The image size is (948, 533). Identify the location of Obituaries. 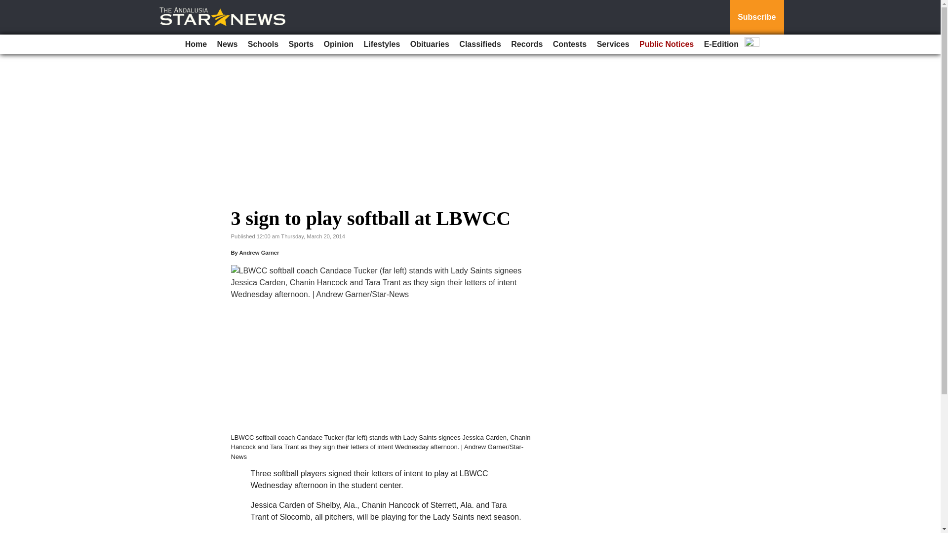
(430, 44).